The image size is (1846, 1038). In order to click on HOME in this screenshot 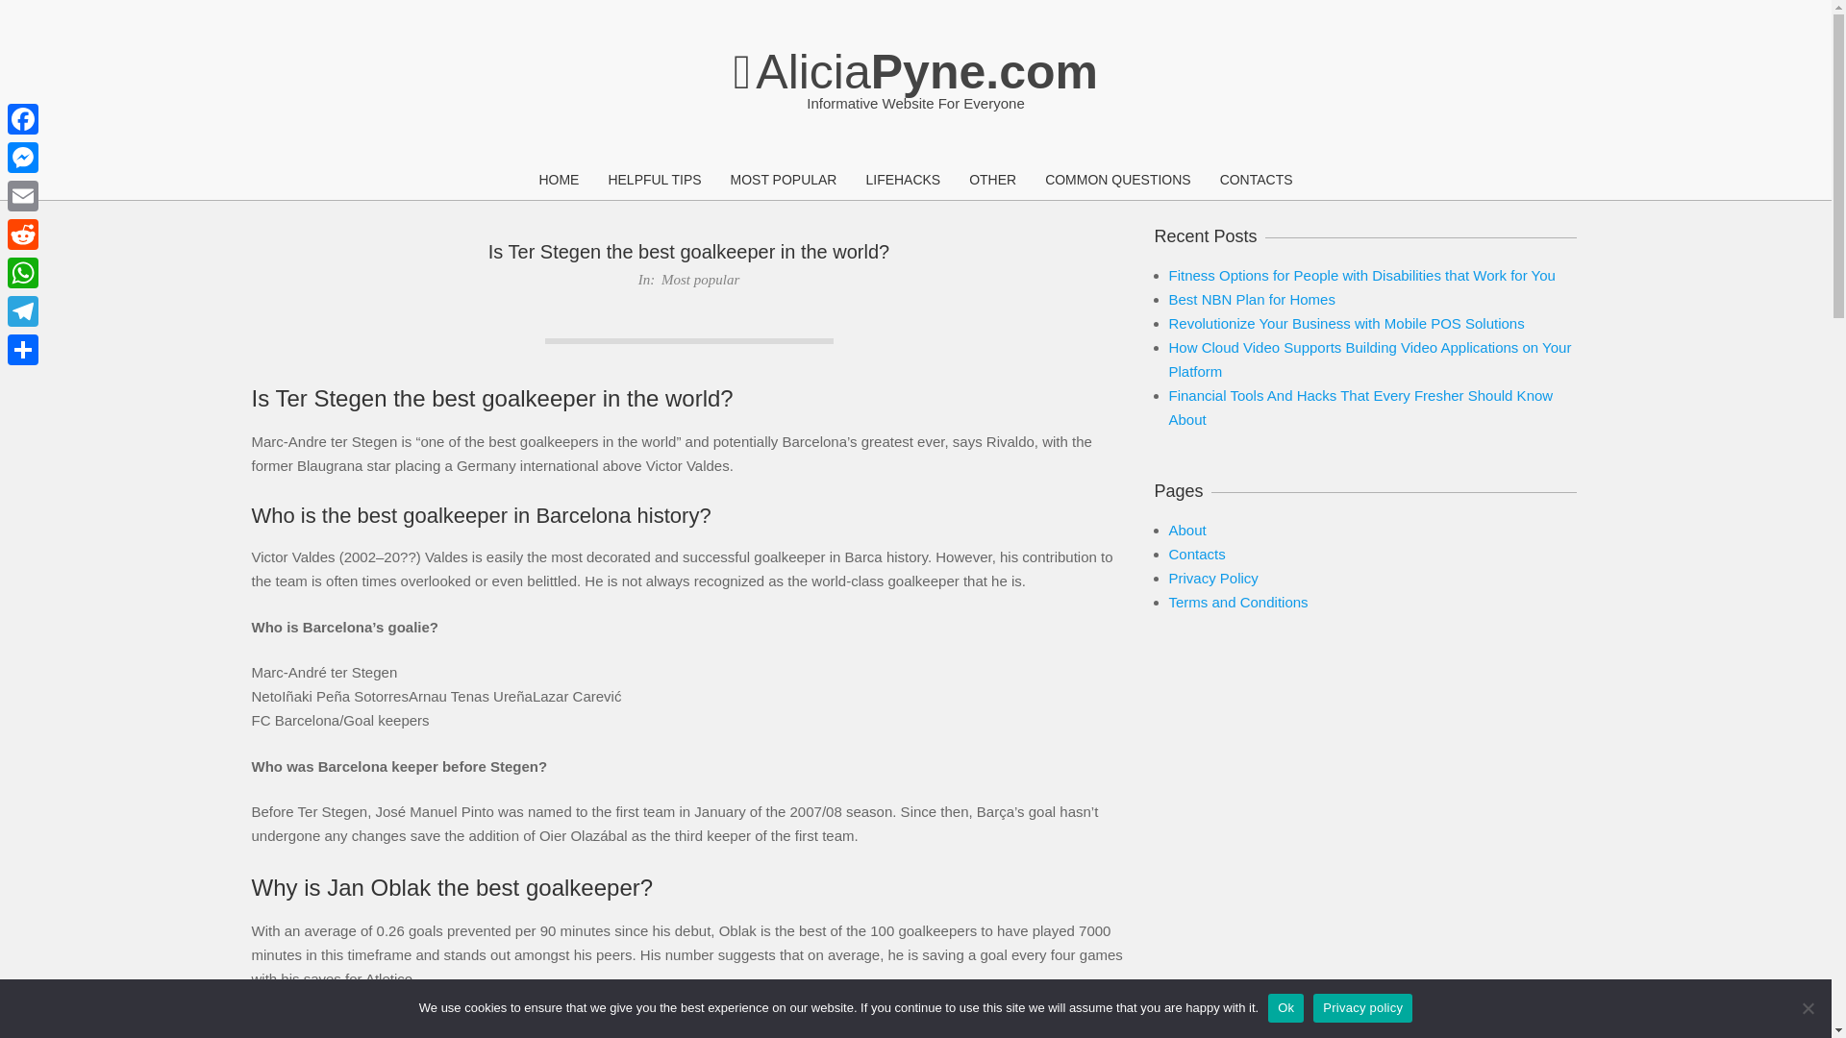, I will do `click(558, 181)`.